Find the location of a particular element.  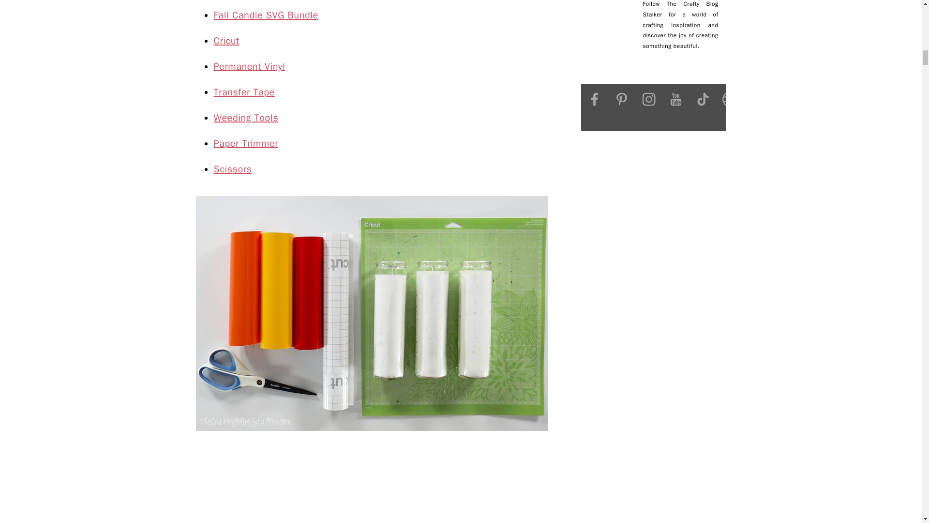

Fall Candle SVG Bundle is located at coordinates (266, 15).